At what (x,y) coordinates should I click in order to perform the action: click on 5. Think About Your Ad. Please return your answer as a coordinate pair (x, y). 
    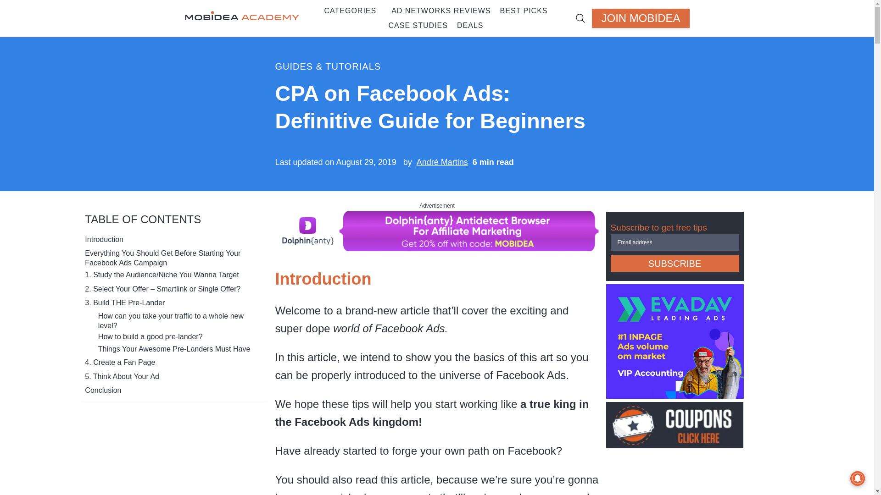
    Looking at the image, I should click on (122, 376).